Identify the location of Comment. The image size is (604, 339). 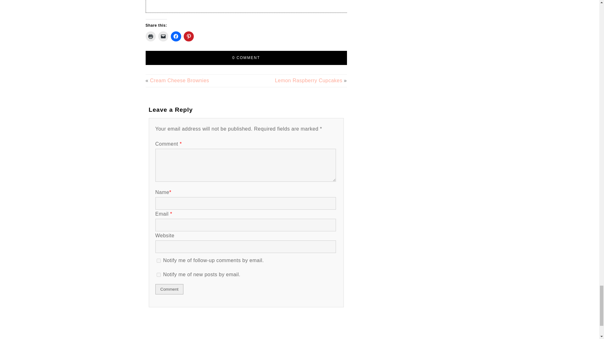
(169, 289).